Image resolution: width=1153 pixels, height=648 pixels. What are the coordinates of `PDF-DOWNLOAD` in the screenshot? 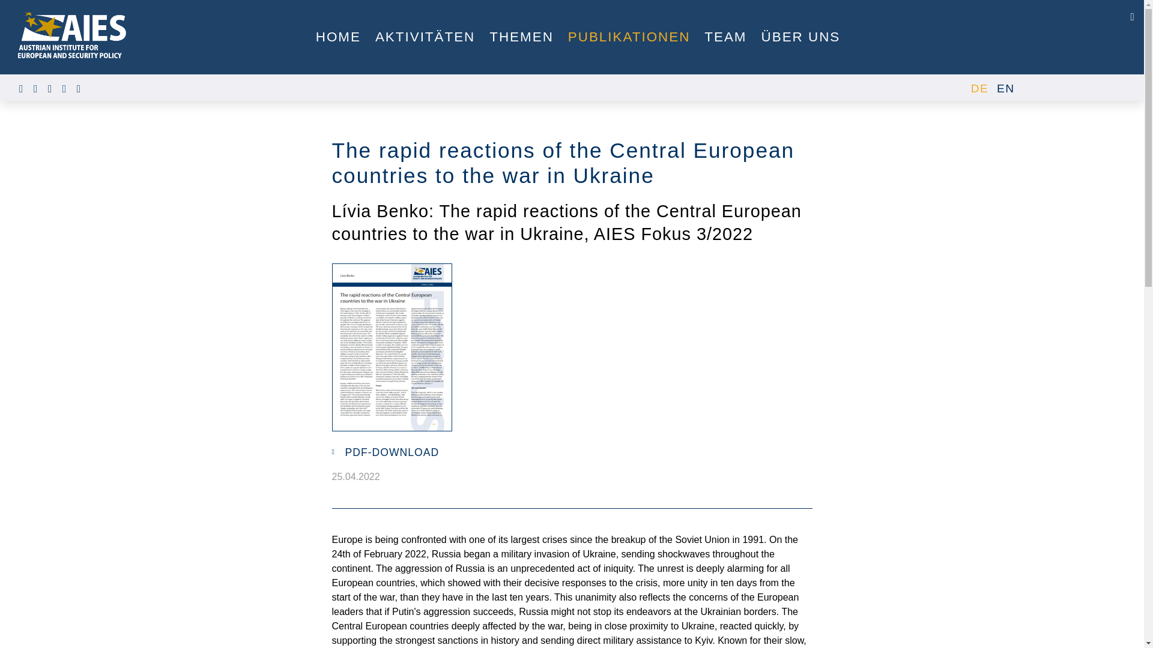 It's located at (392, 452).